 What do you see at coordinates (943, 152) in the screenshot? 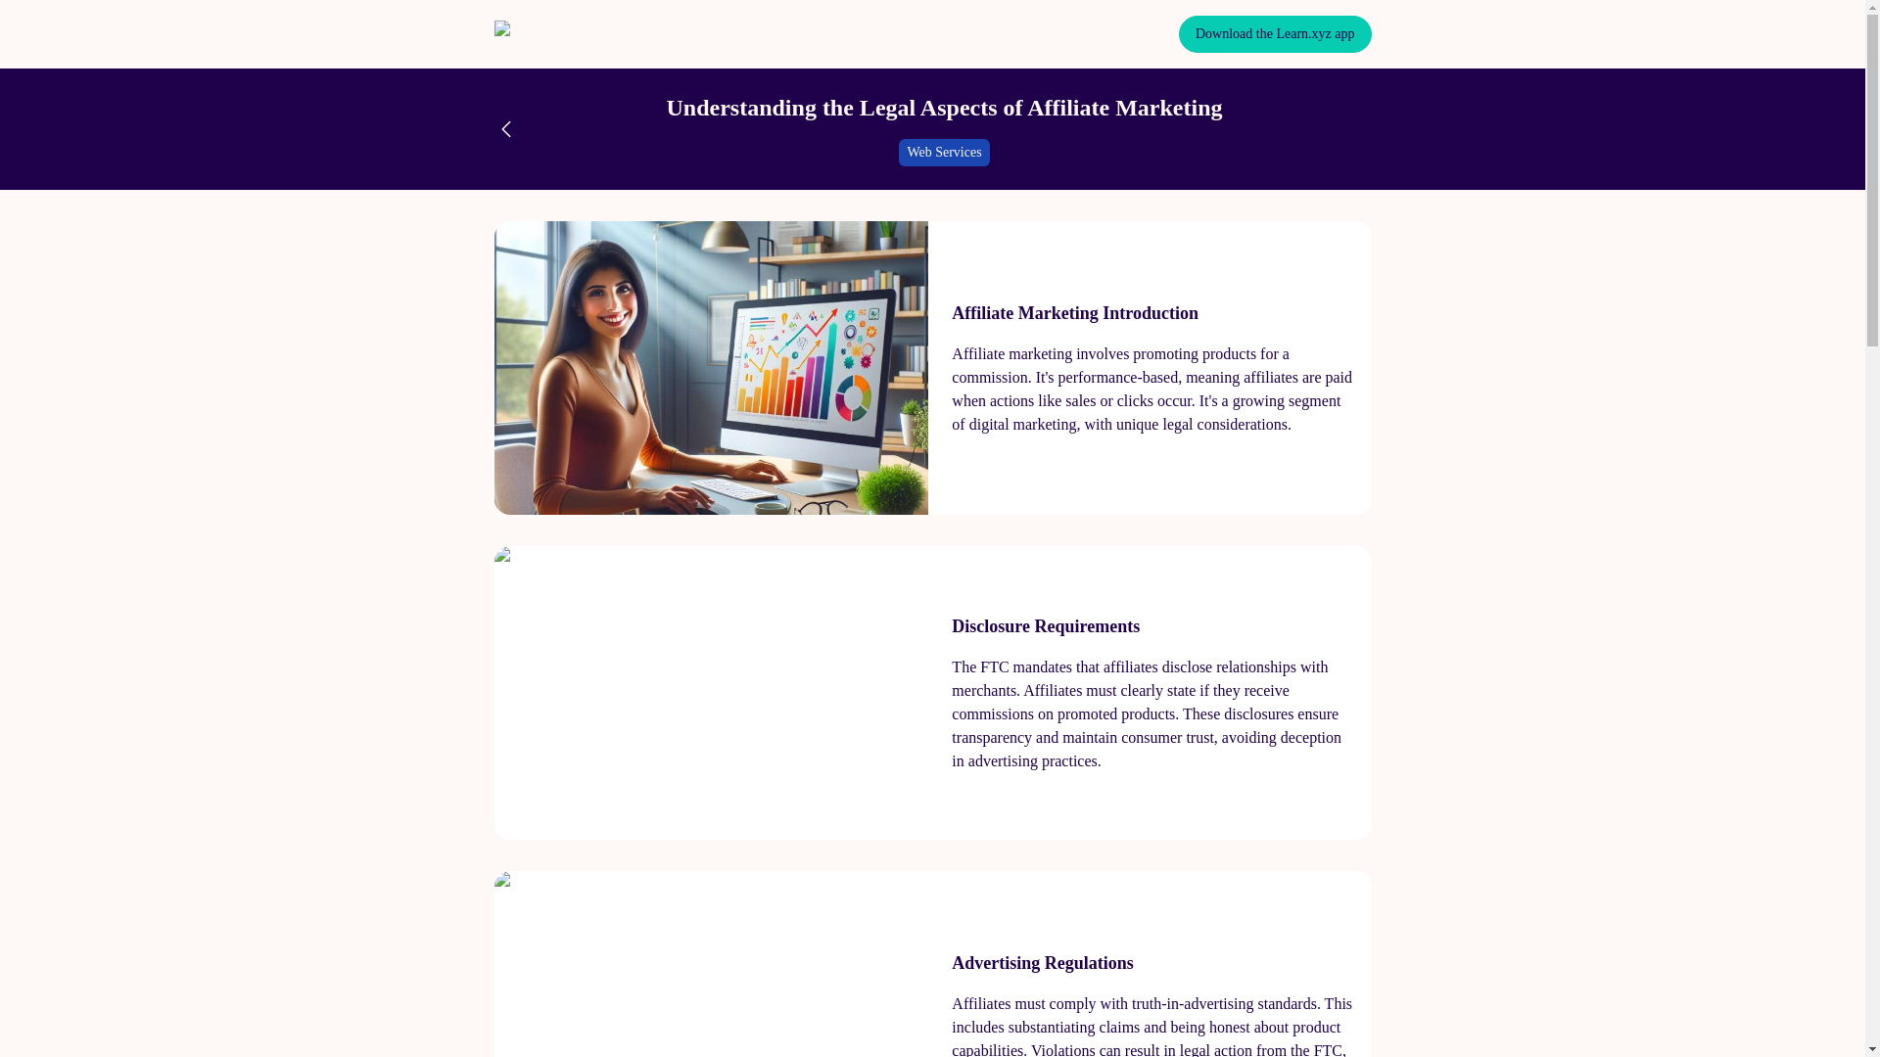
I see `Web Services` at bounding box center [943, 152].